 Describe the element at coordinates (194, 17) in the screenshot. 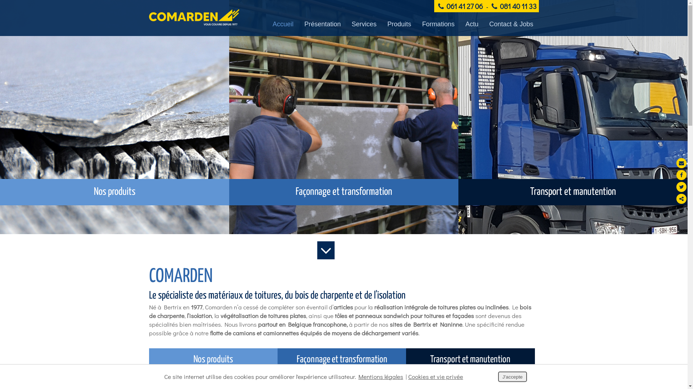

I see `Comarden` at that location.